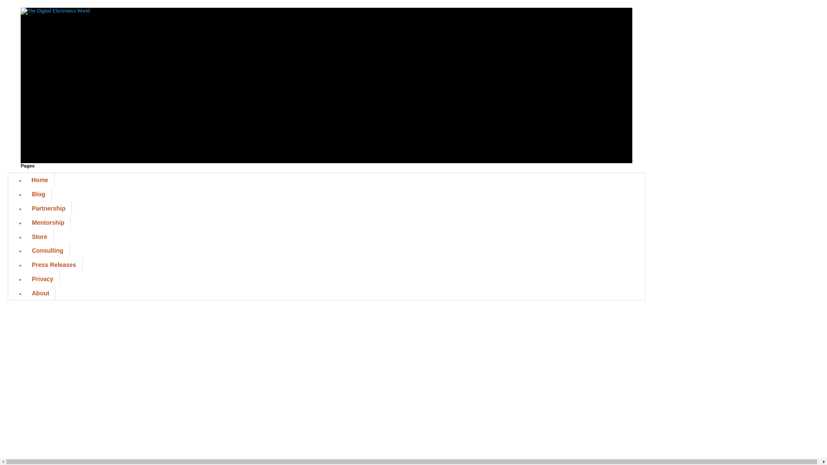 The height and width of the screenshot is (465, 827). Describe the element at coordinates (47, 251) in the screenshot. I see `Consulting` at that location.